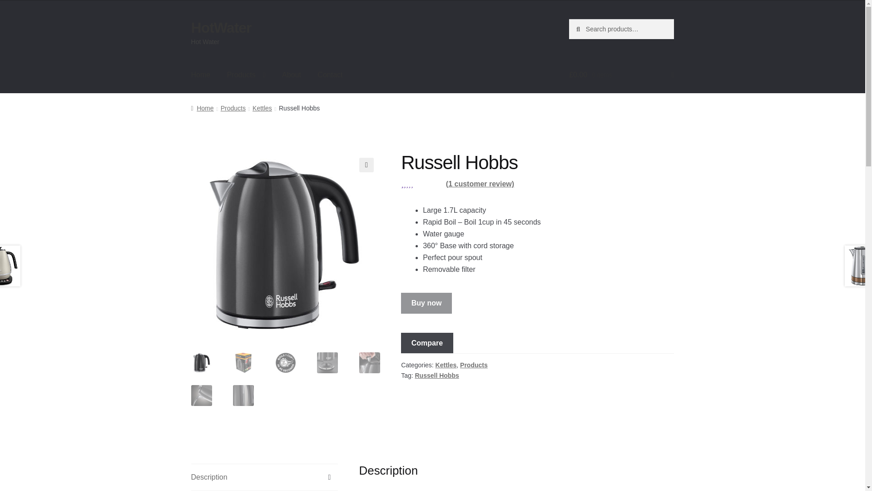 This screenshot has height=491, width=872. I want to click on Home, so click(201, 75).